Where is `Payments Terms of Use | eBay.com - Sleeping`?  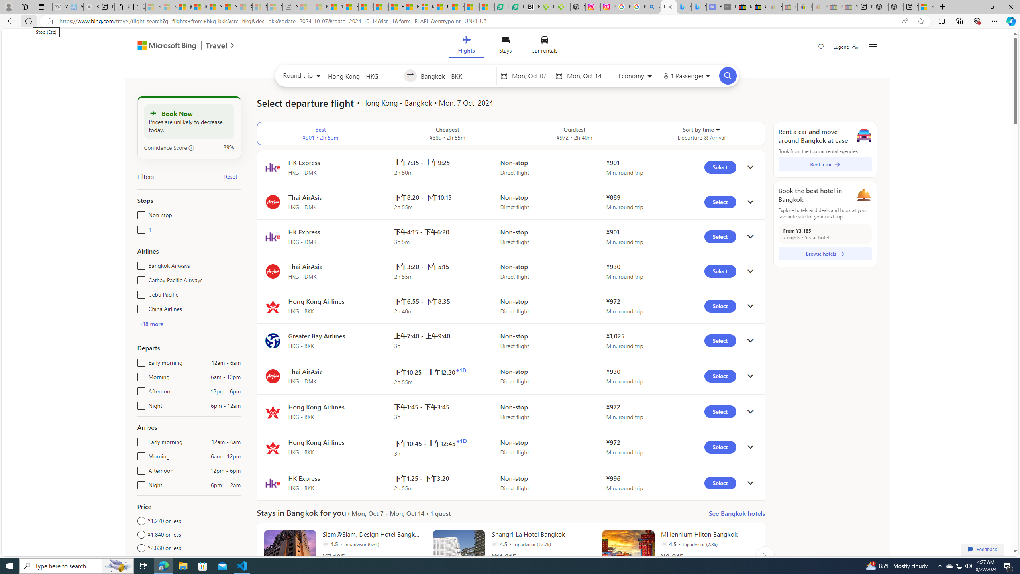
Payments Terms of Use | eBay.com - Sleeping is located at coordinates (820, 7).